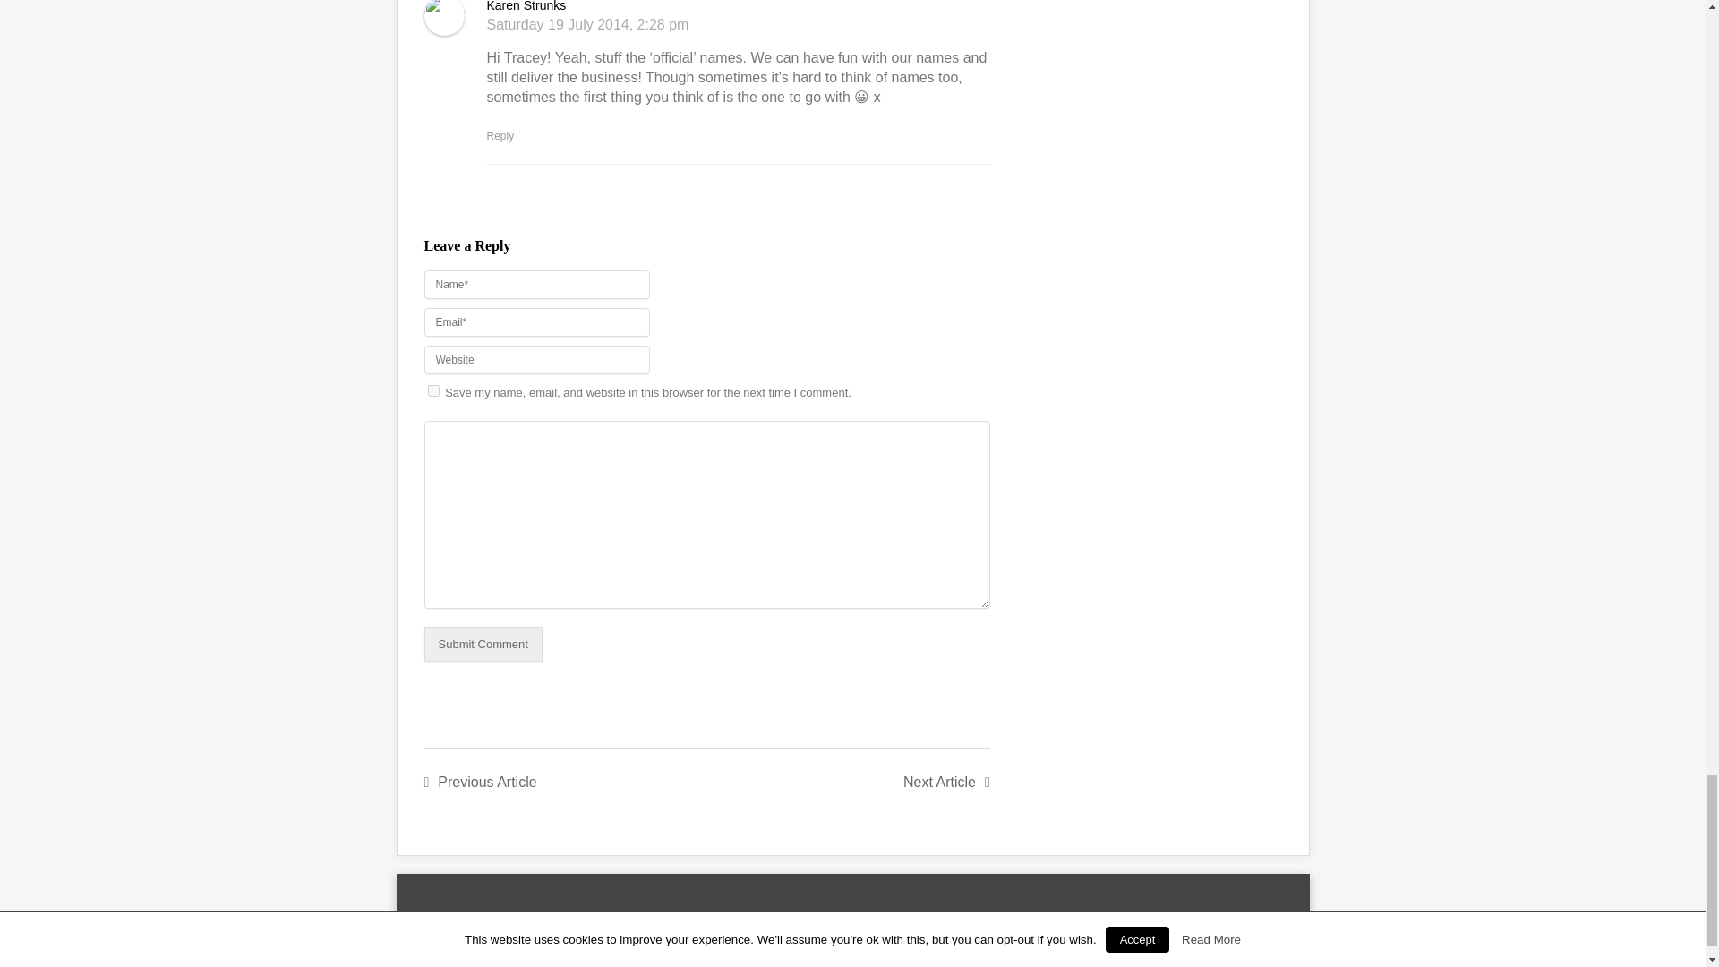 The image size is (1719, 967). Describe the element at coordinates (526, 6) in the screenshot. I see `Karen Strunks` at that location.